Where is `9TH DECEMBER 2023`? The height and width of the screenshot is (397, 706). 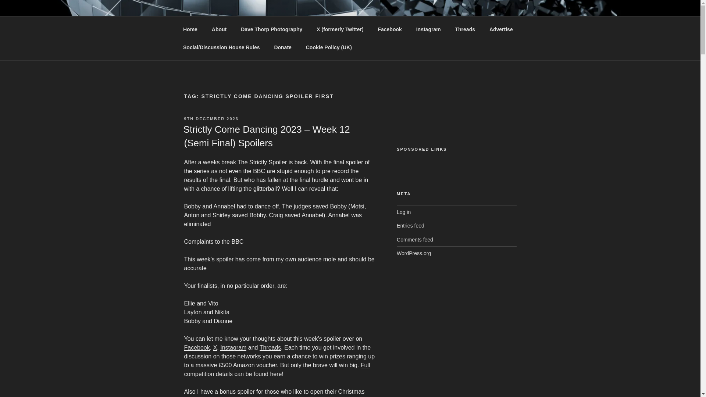
9TH DECEMBER 2023 is located at coordinates (211, 119).